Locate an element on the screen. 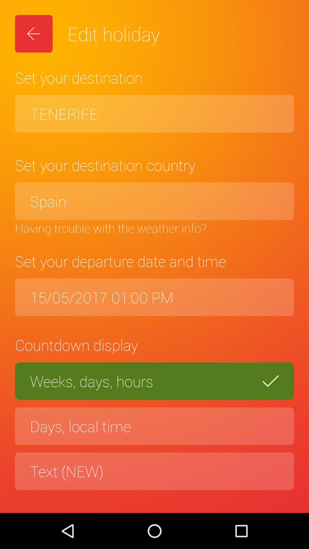 The image size is (309, 549). turn off icon above the set your destination icon is located at coordinates (34, 34).